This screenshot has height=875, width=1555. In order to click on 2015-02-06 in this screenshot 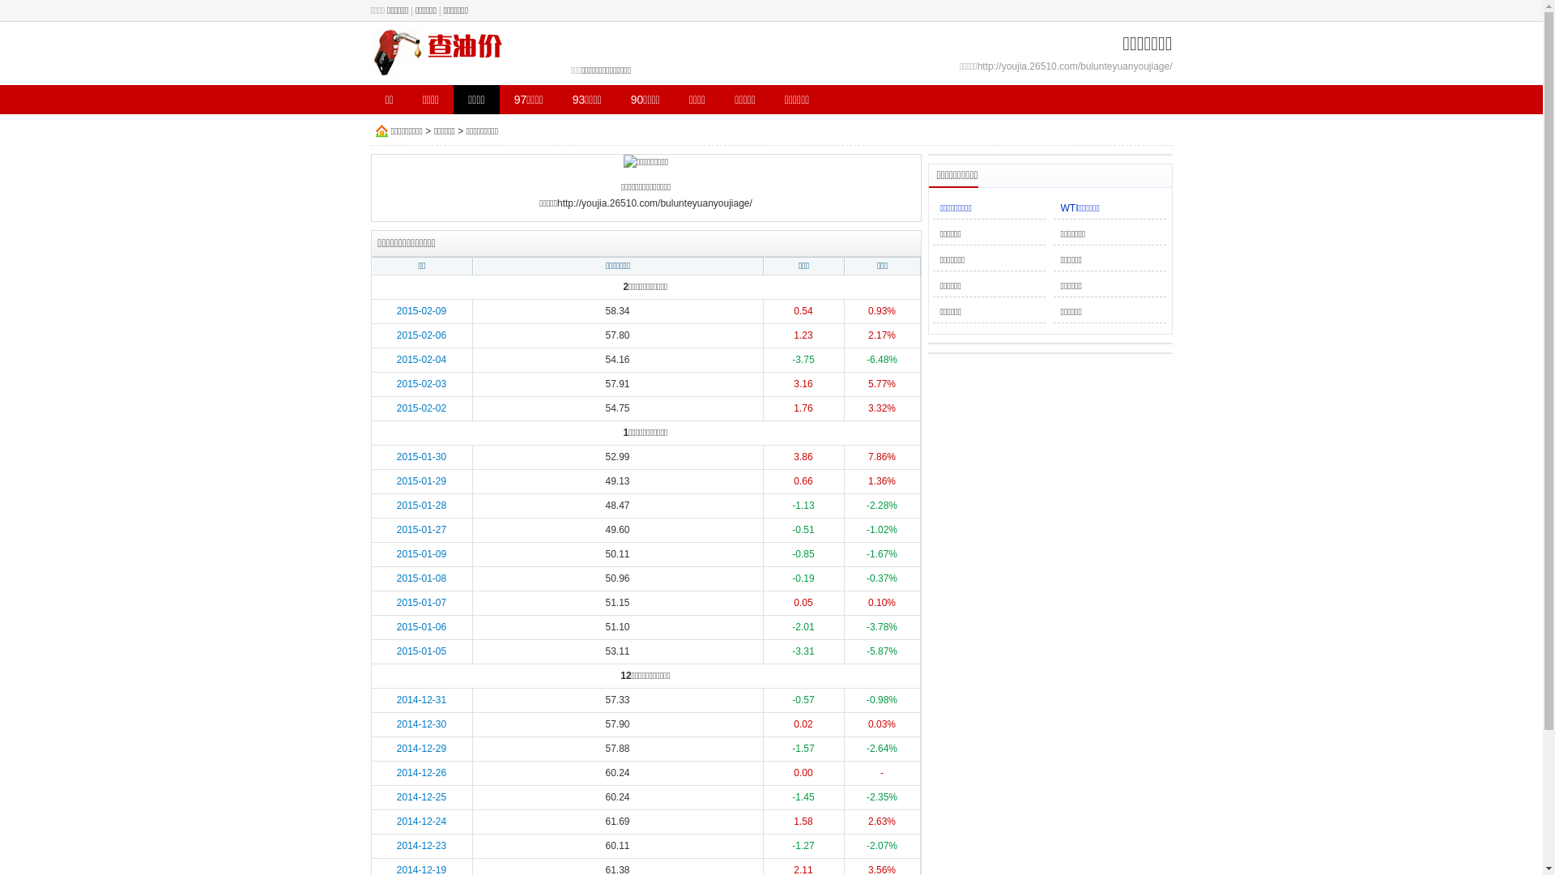, I will do `click(421, 335)`.